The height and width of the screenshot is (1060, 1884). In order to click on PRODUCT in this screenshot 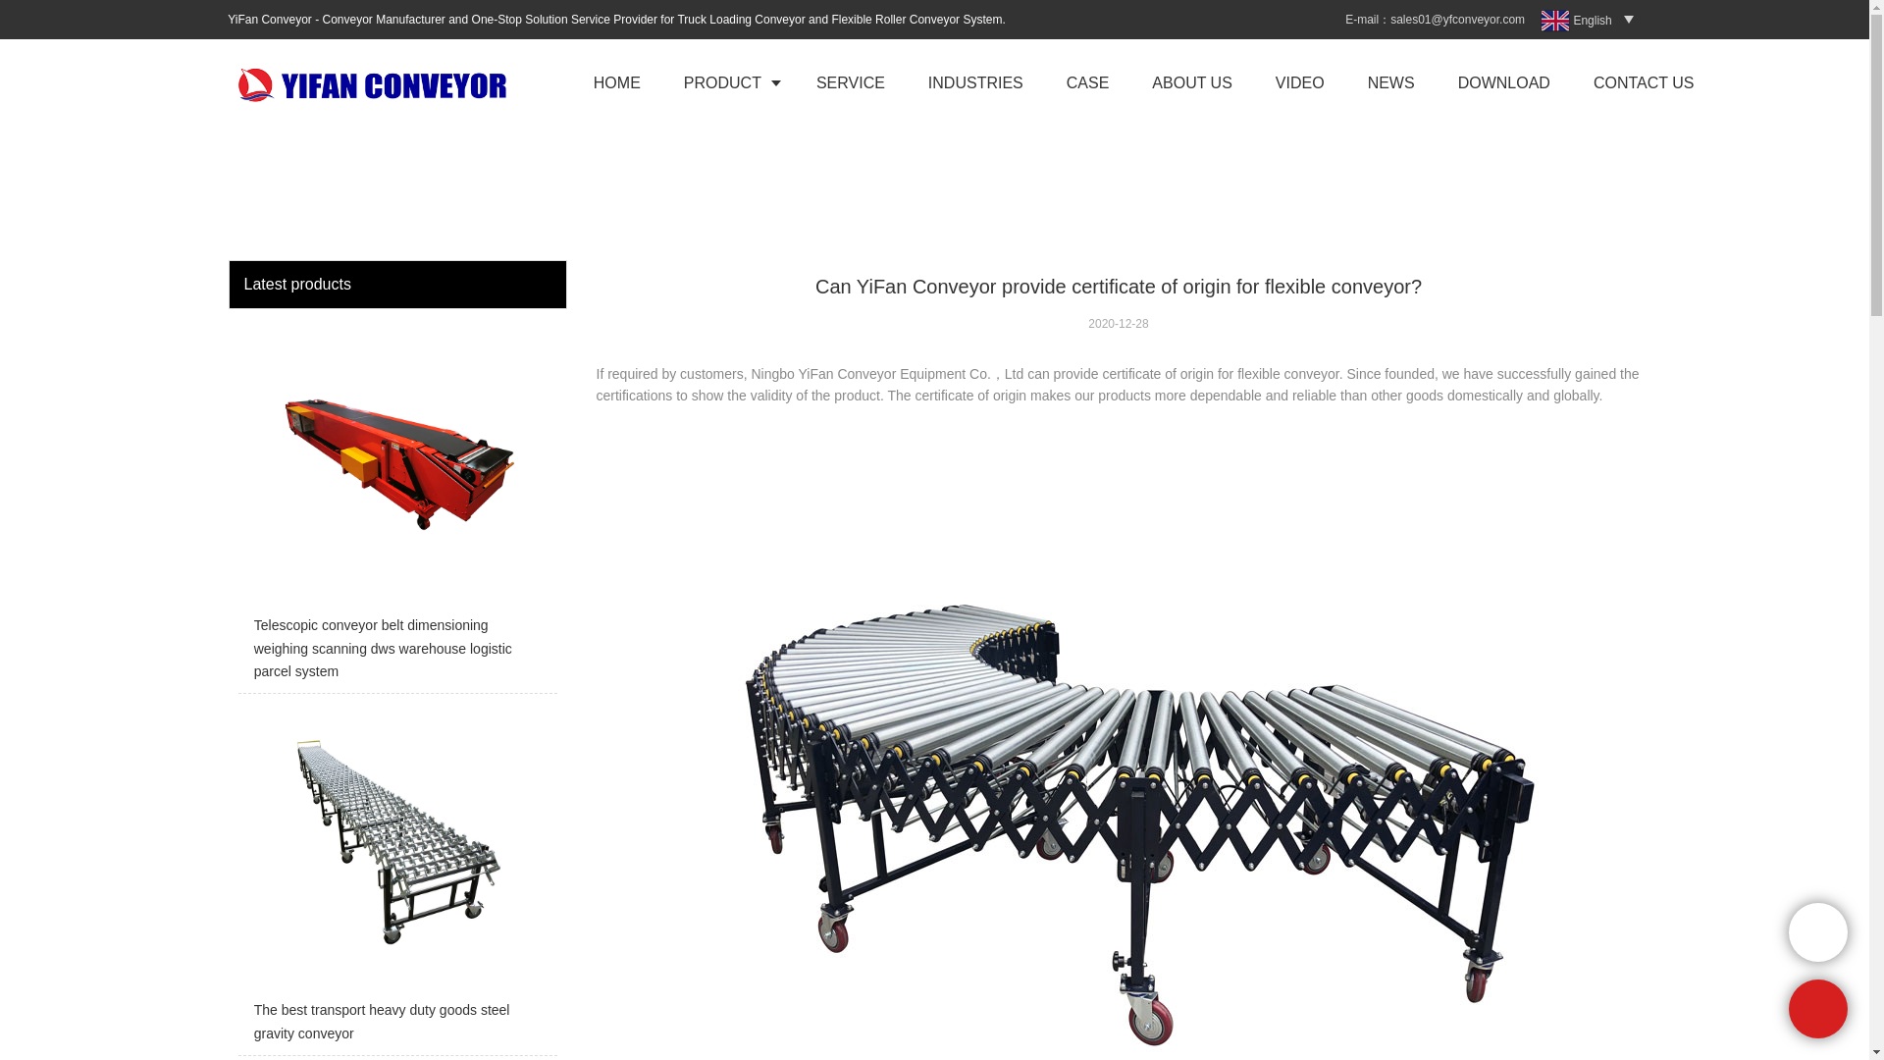, I will do `click(728, 82)`.